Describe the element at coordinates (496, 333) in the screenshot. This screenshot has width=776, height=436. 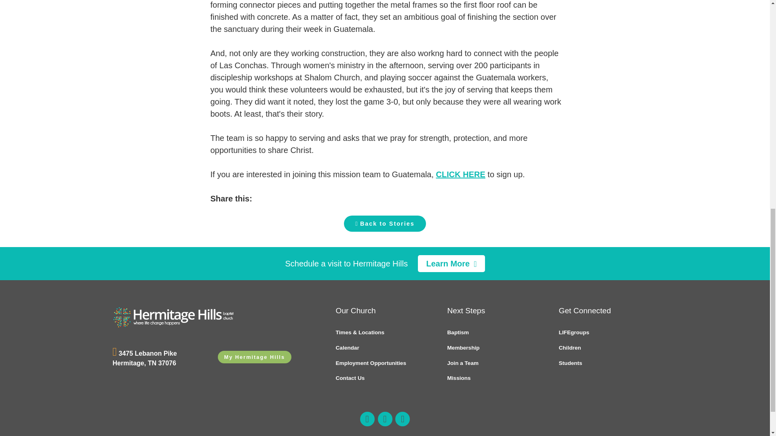
I see `Baptism` at that location.